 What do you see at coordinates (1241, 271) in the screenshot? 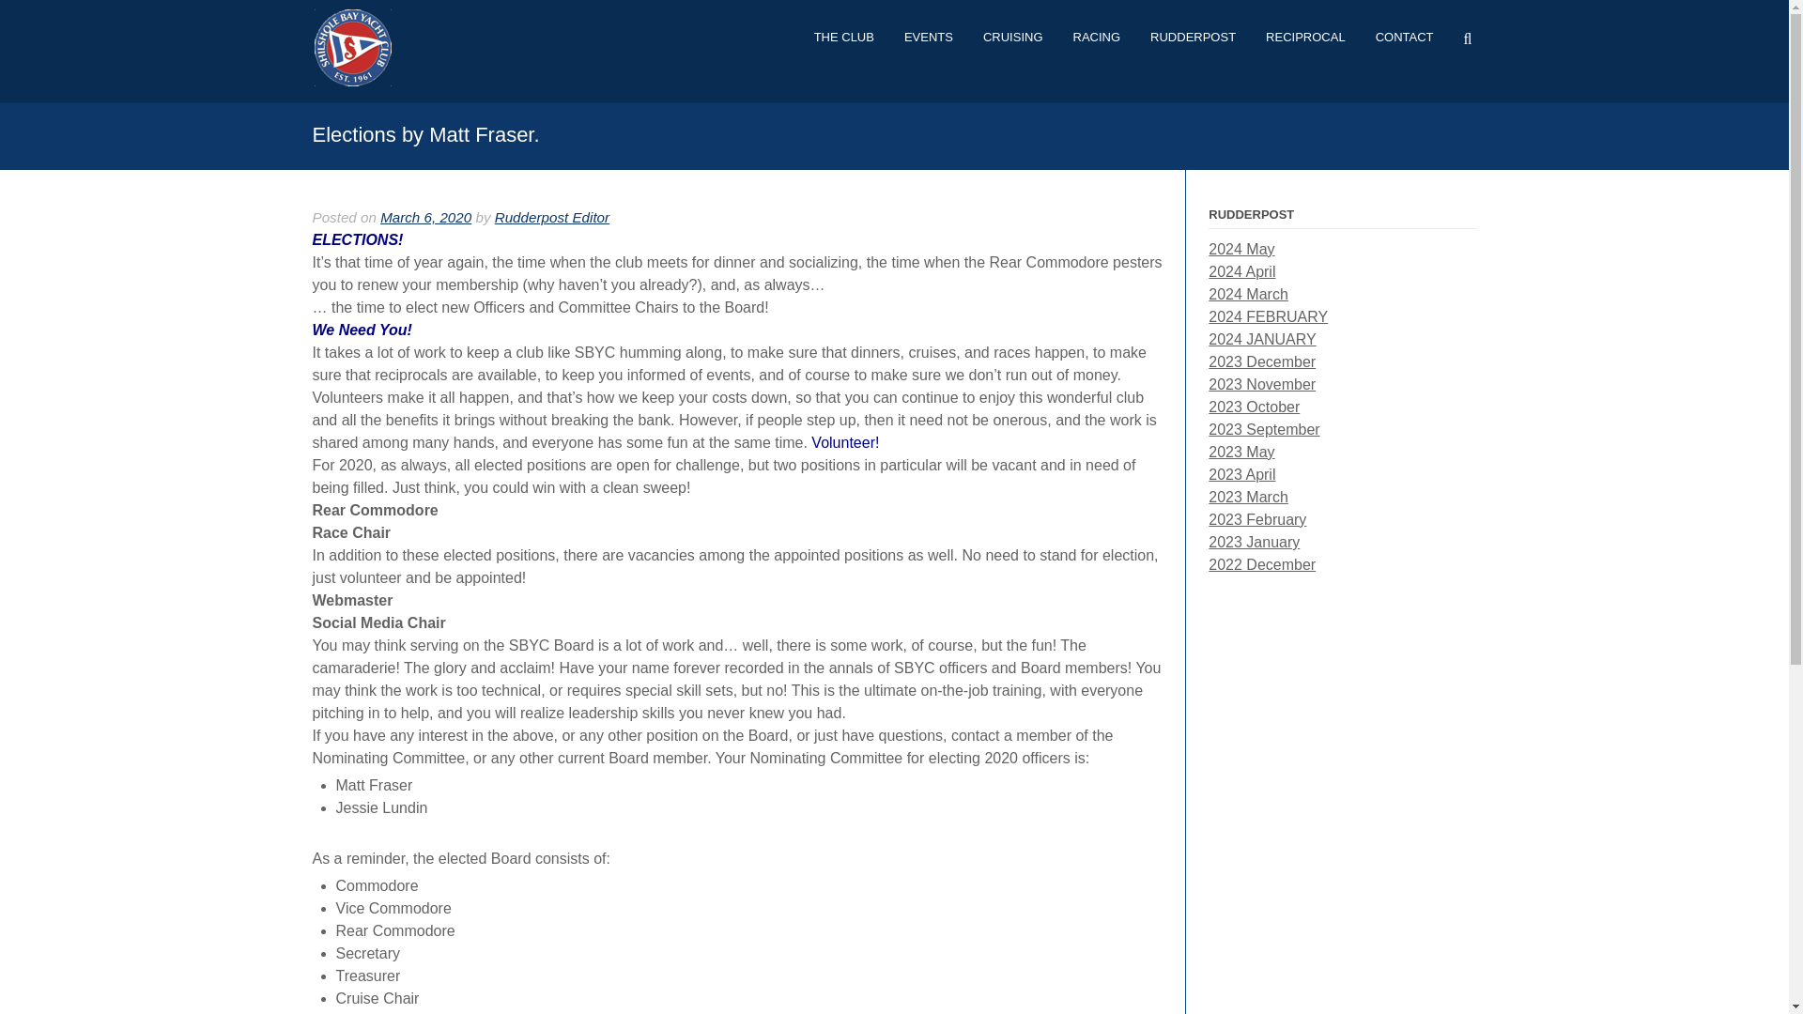
I see `2024 April` at bounding box center [1241, 271].